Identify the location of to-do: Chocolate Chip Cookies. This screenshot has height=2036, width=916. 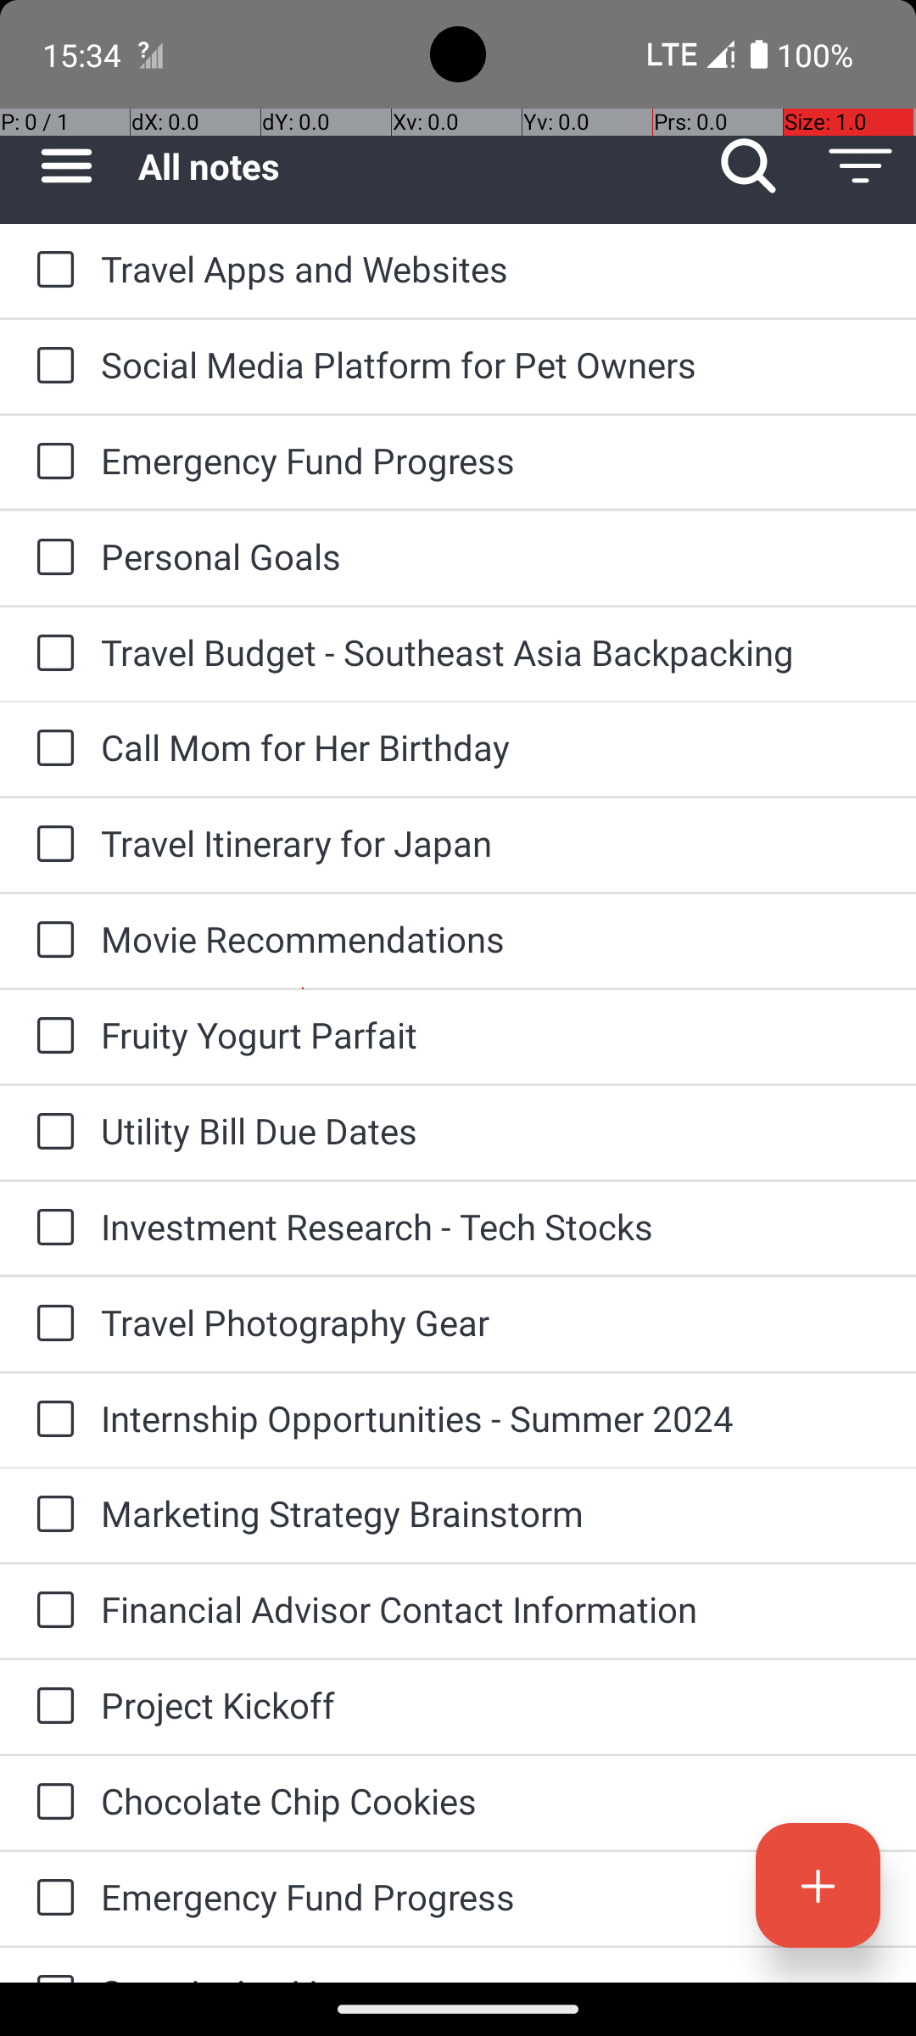
(51, 1803).